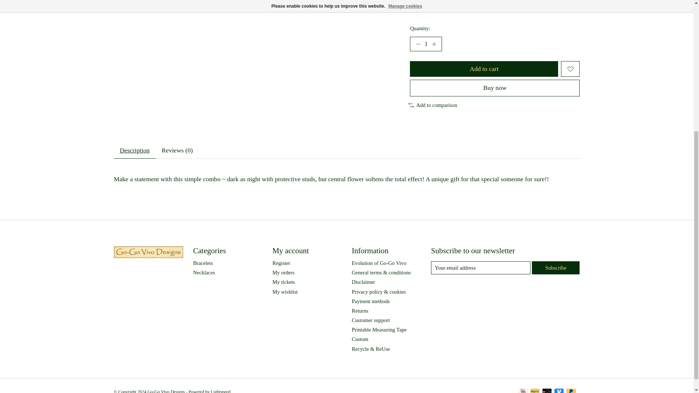 Image resolution: width=699 pixels, height=393 pixels. I want to click on Returns, so click(360, 310).